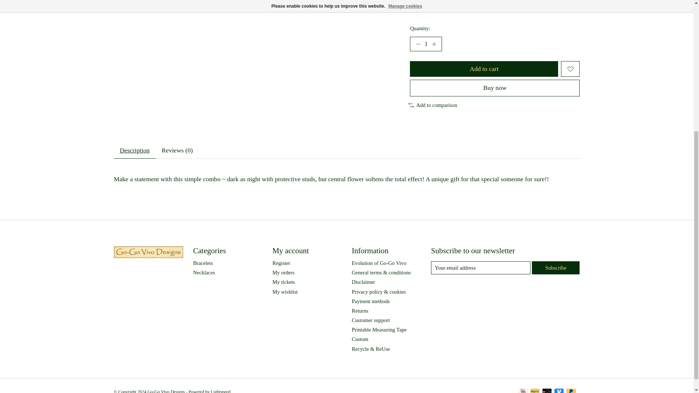 Image resolution: width=699 pixels, height=393 pixels. I want to click on Returns, so click(360, 310).